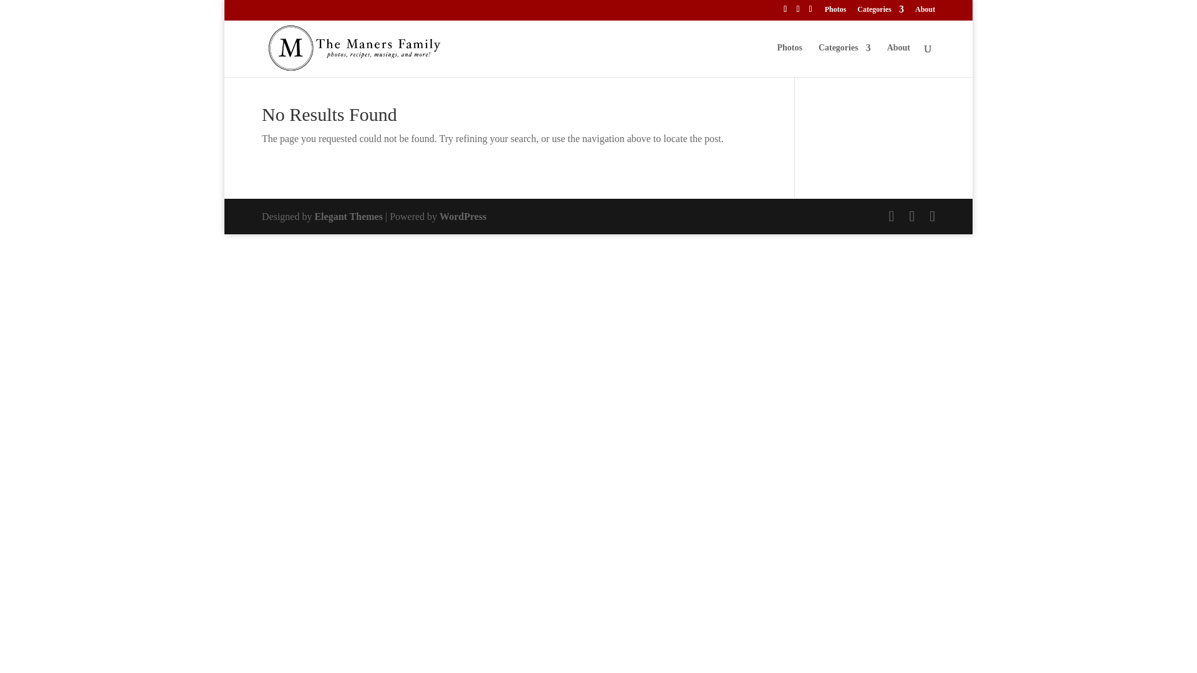  I want to click on Categories, so click(845, 60).